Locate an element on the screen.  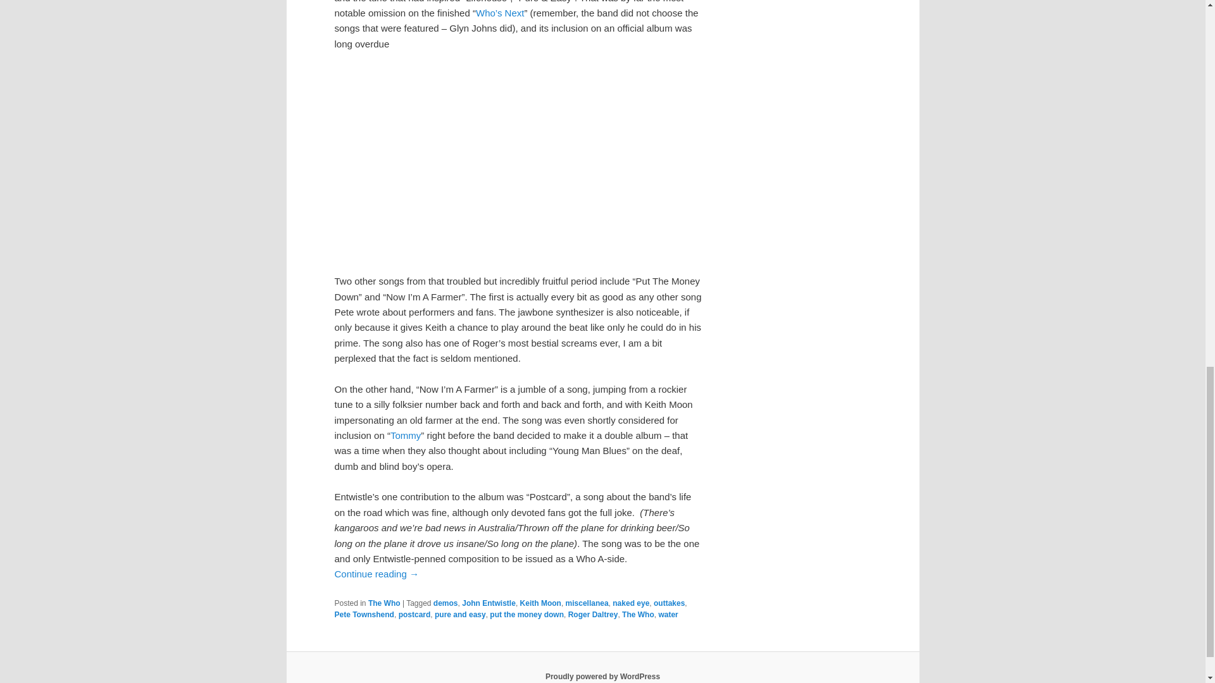
demos is located at coordinates (445, 603).